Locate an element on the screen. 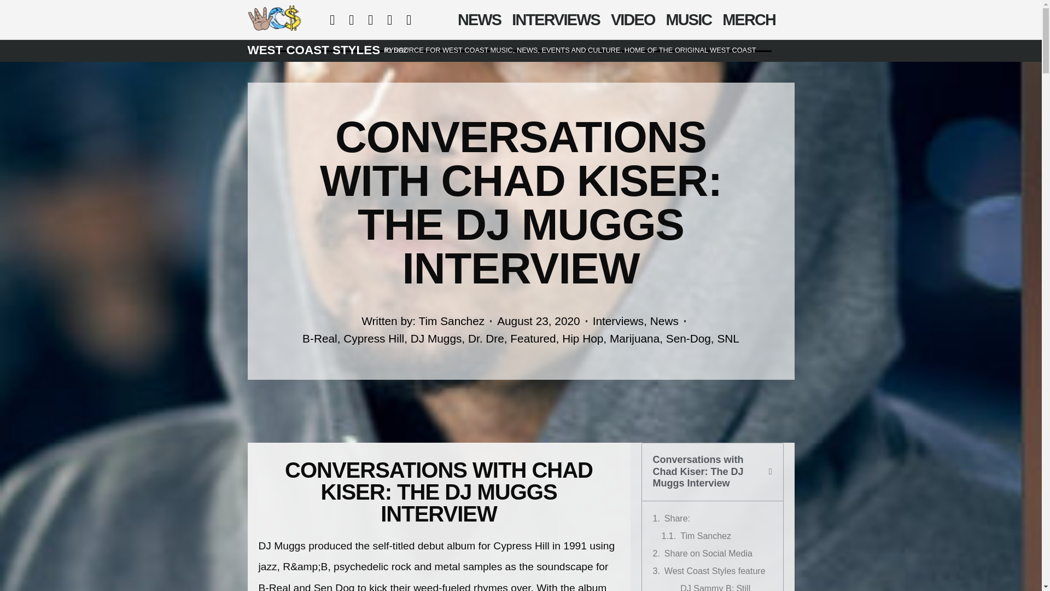  MERCH is located at coordinates (749, 20).